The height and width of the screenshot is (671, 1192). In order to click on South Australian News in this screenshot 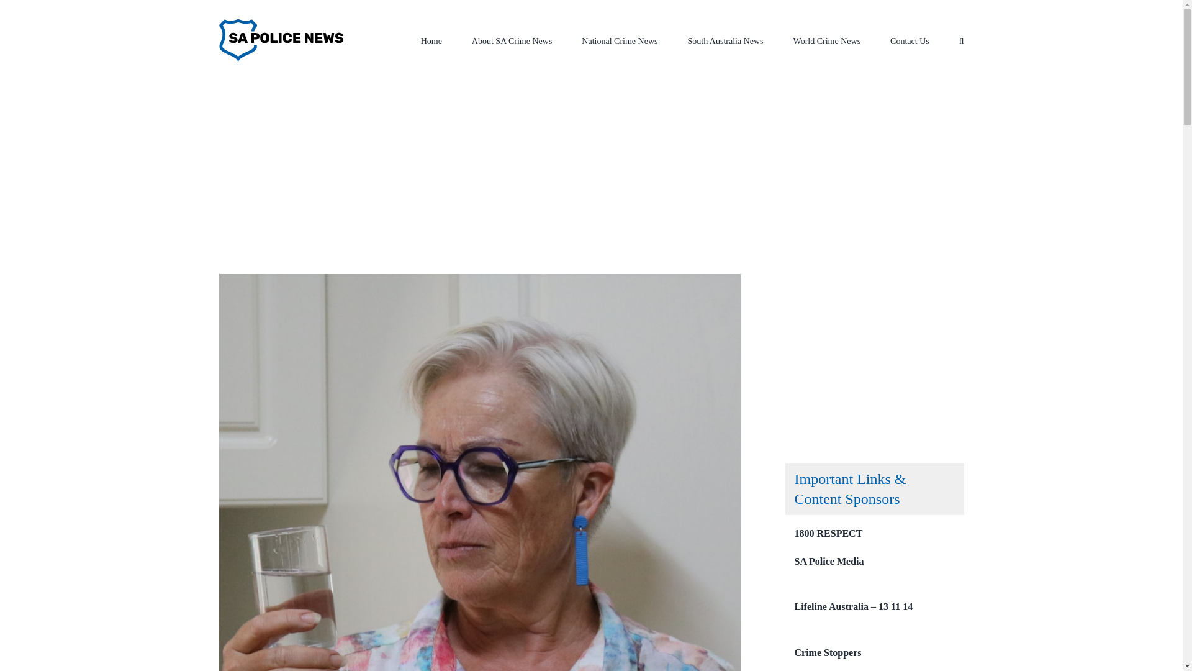, I will do `click(440, 197)`.